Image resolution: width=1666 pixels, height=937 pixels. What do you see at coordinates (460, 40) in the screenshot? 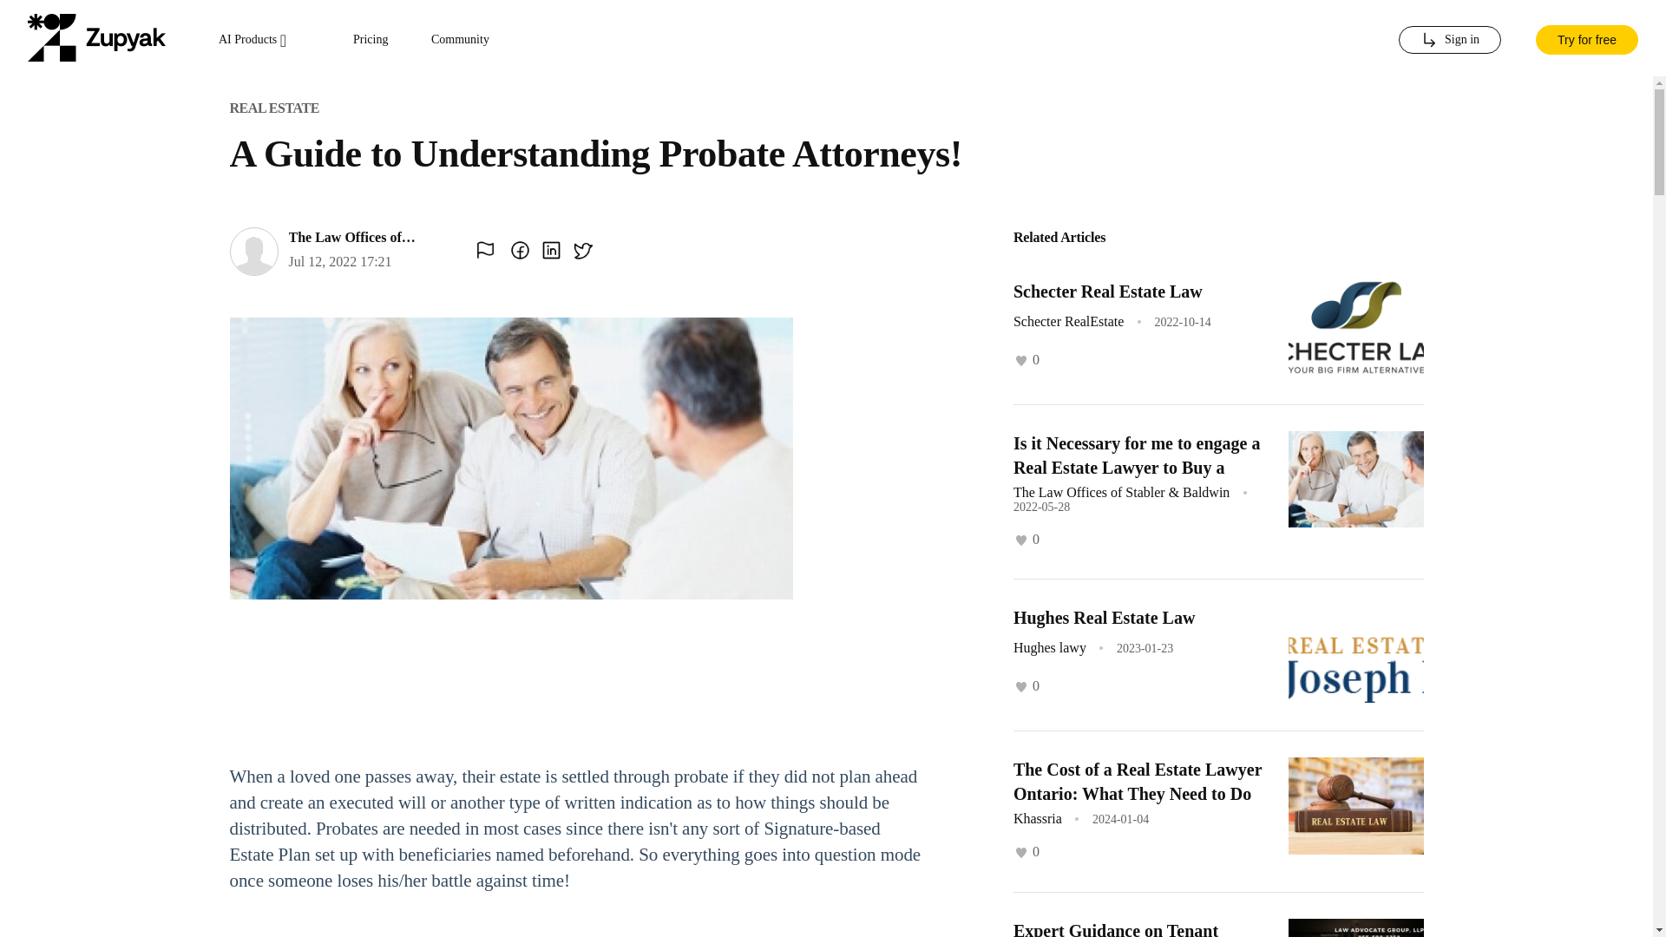
I see `Community` at bounding box center [460, 40].